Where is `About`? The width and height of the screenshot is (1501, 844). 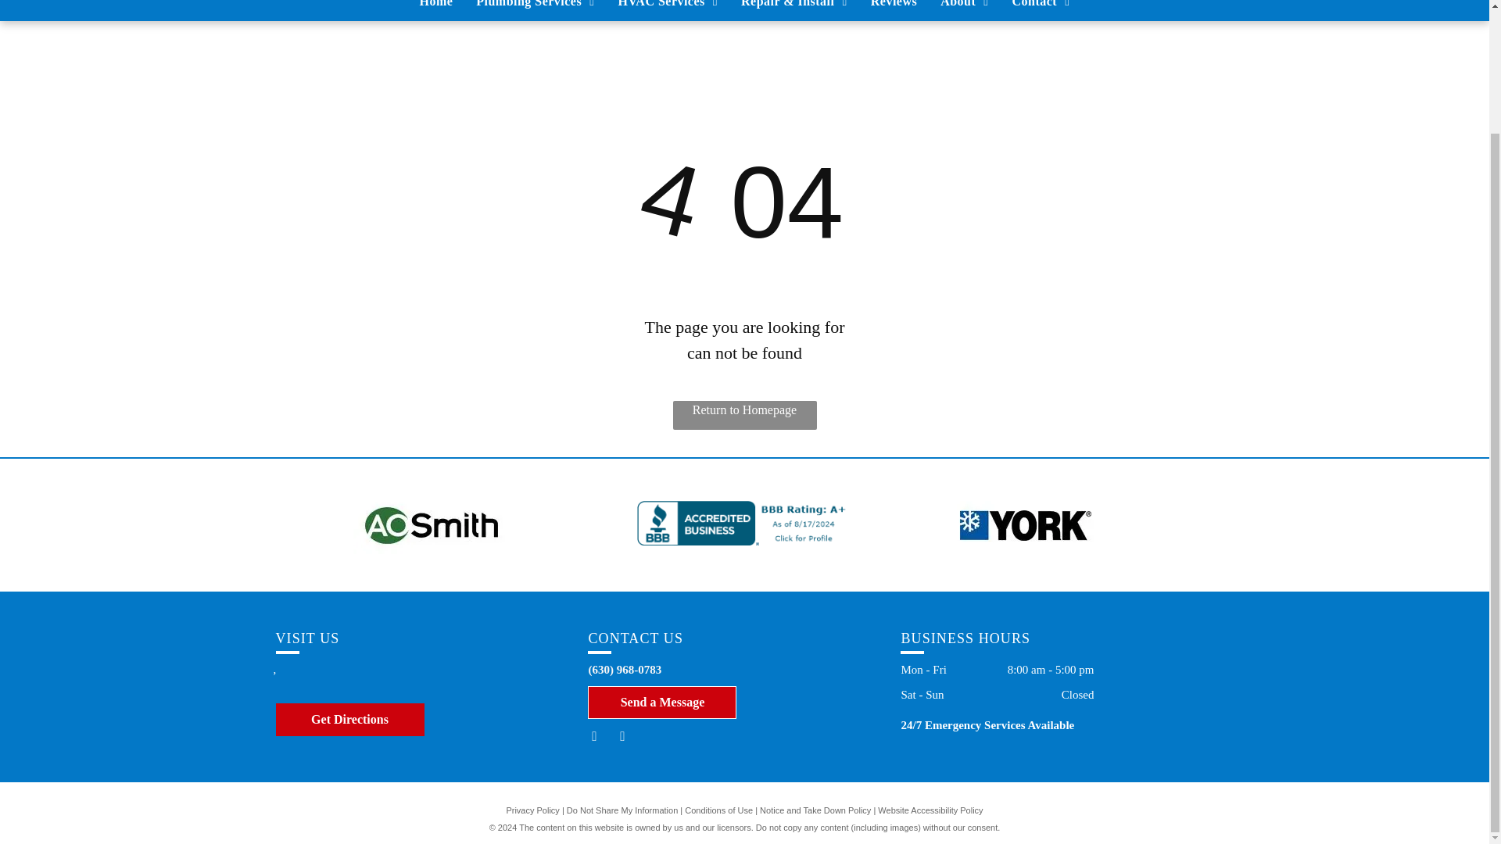 About is located at coordinates (964, 8).